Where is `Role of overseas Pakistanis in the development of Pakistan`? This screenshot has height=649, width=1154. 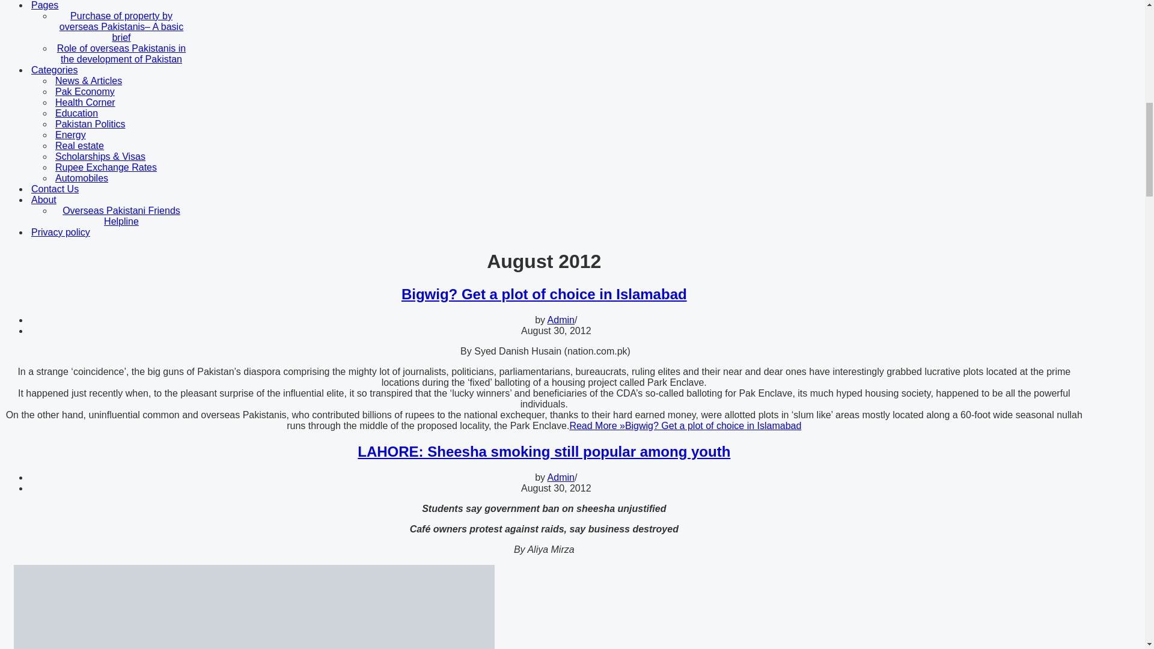 Role of overseas Pakistanis in the development of Pakistan is located at coordinates (137, 54).